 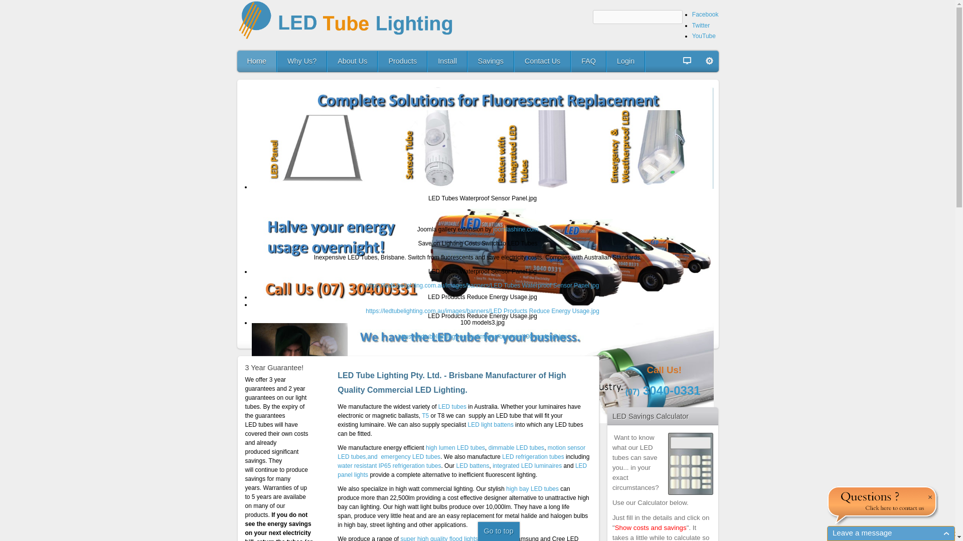 What do you see at coordinates (533, 489) in the screenshot?
I see `high bay LED tubes` at bounding box center [533, 489].